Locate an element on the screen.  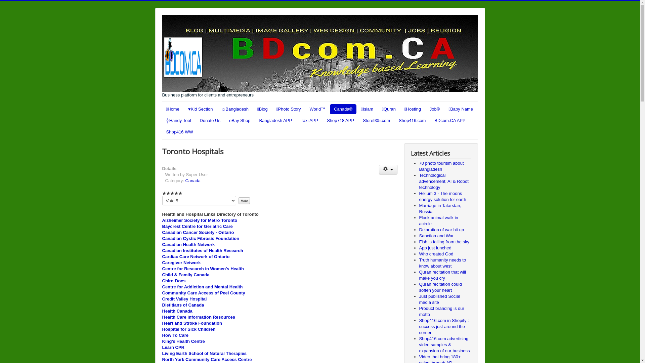
Donate Us is located at coordinates (210, 120).